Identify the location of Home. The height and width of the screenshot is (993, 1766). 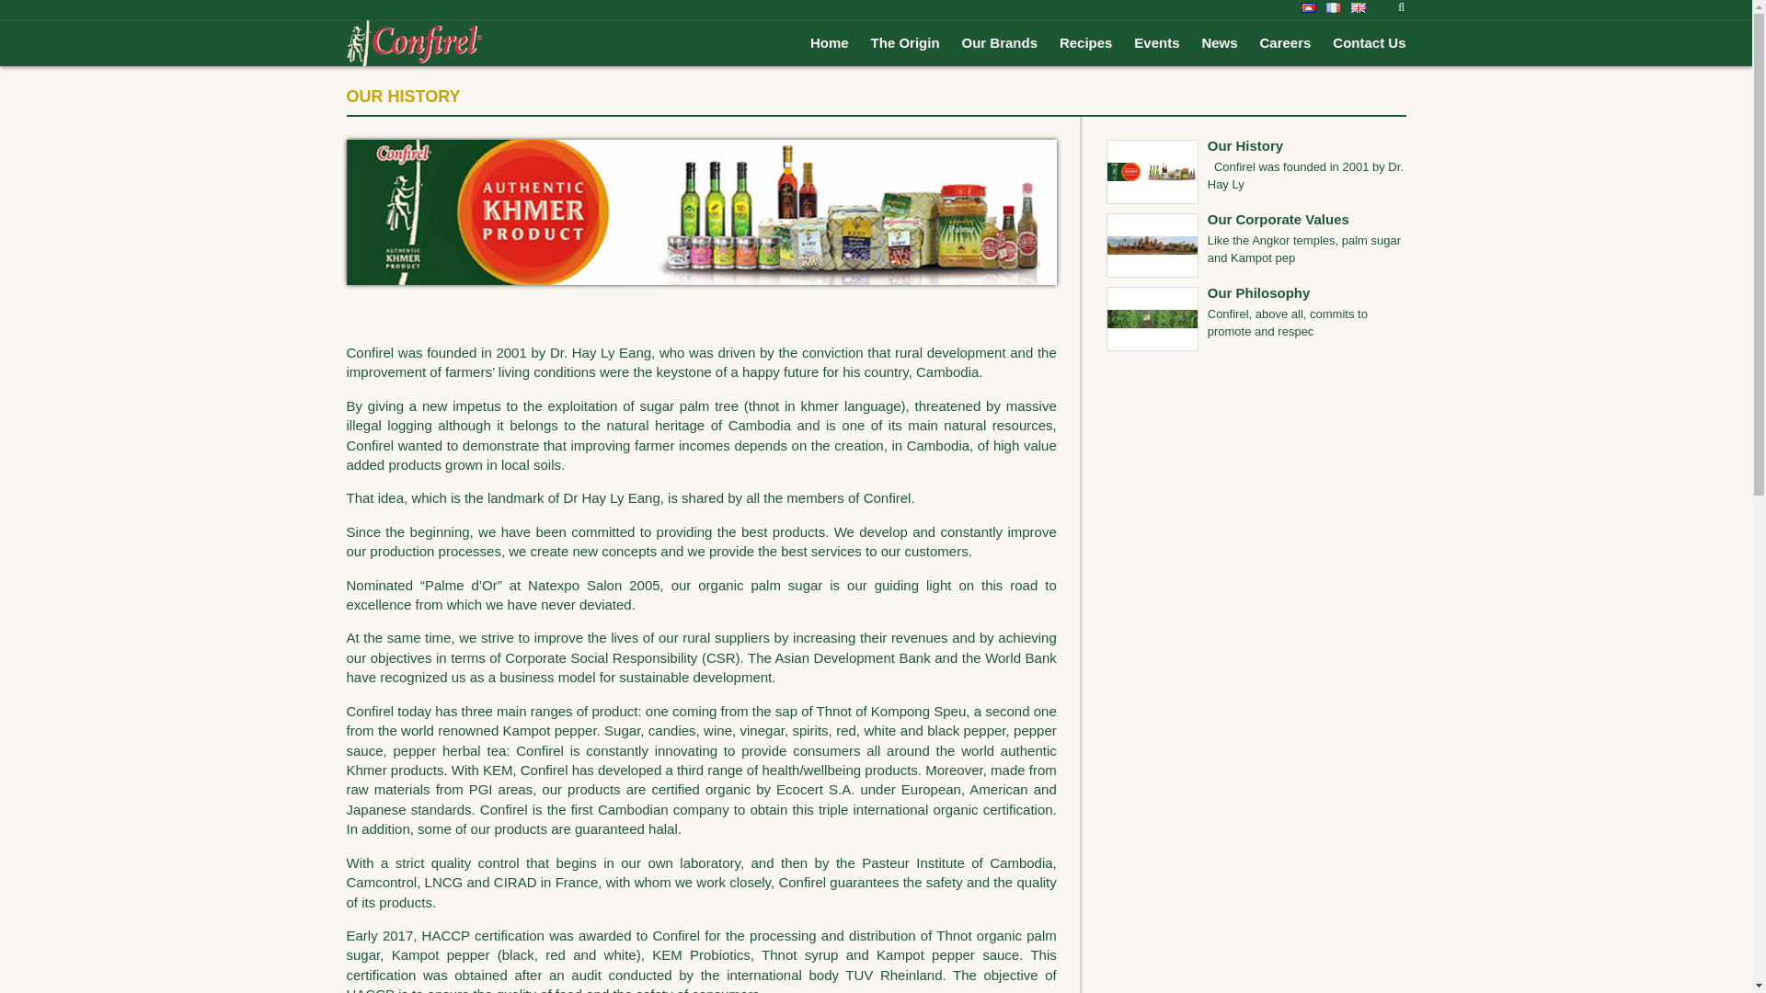
(830, 42).